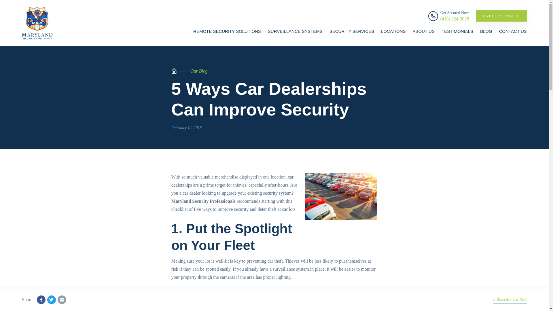 The image size is (553, 311). I want to click on FREE ESTIMATE, so click(501, 16).